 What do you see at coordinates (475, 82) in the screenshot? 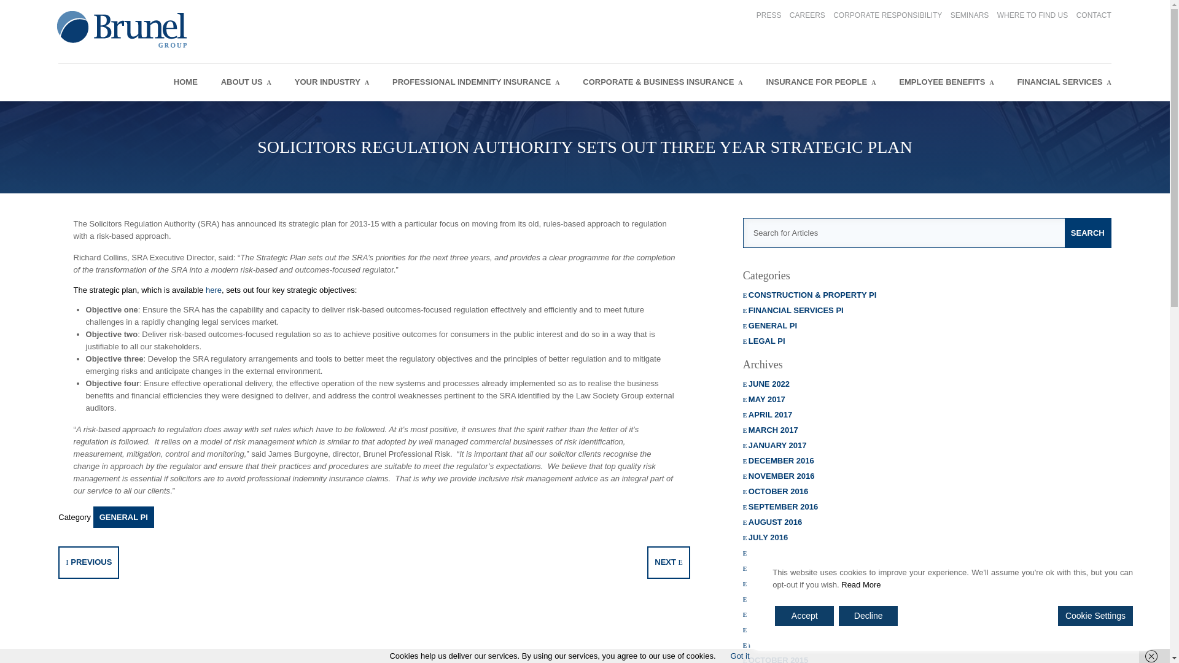
I see `PROFESSIONAL INDEMNITY INSURANCE` at bounding box center [475, 82].